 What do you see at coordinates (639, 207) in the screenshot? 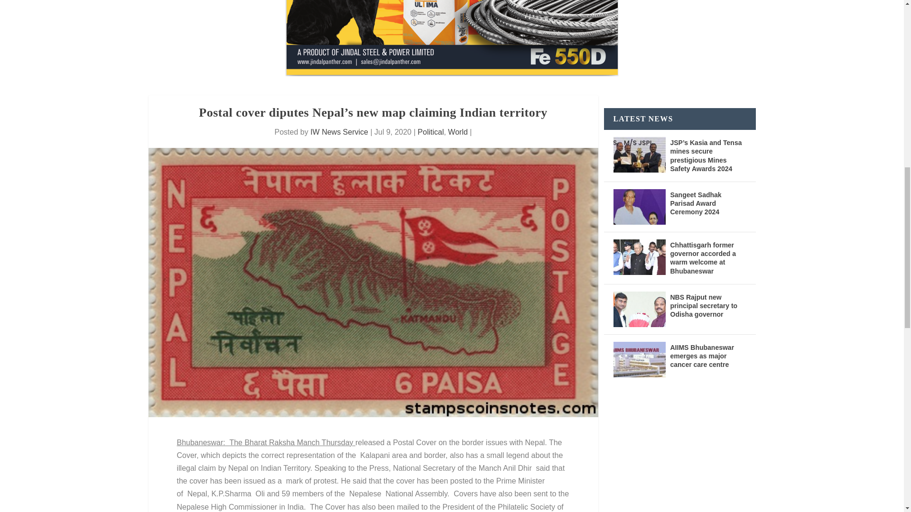
I see `Sangeet Sadhak Parisad Award Ceremony 2024` at bounding box center [639, 207].